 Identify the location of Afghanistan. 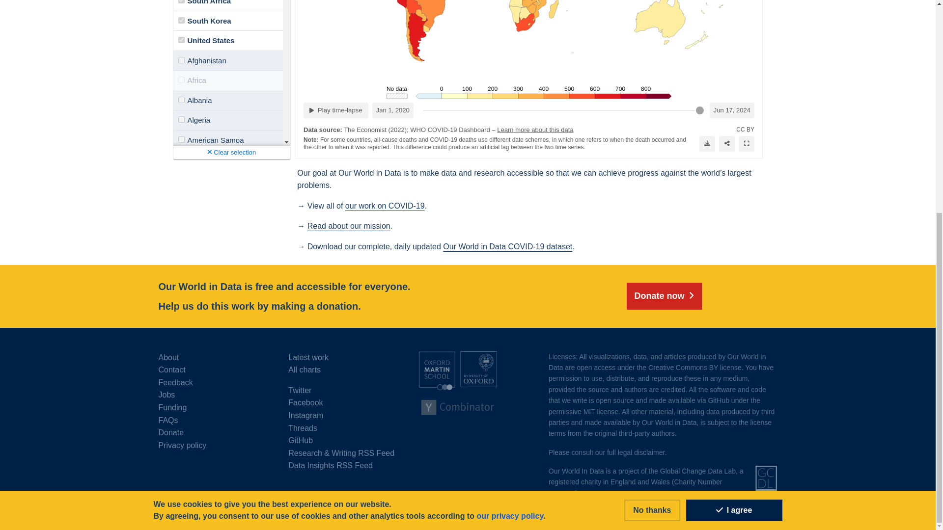
(181, 60).